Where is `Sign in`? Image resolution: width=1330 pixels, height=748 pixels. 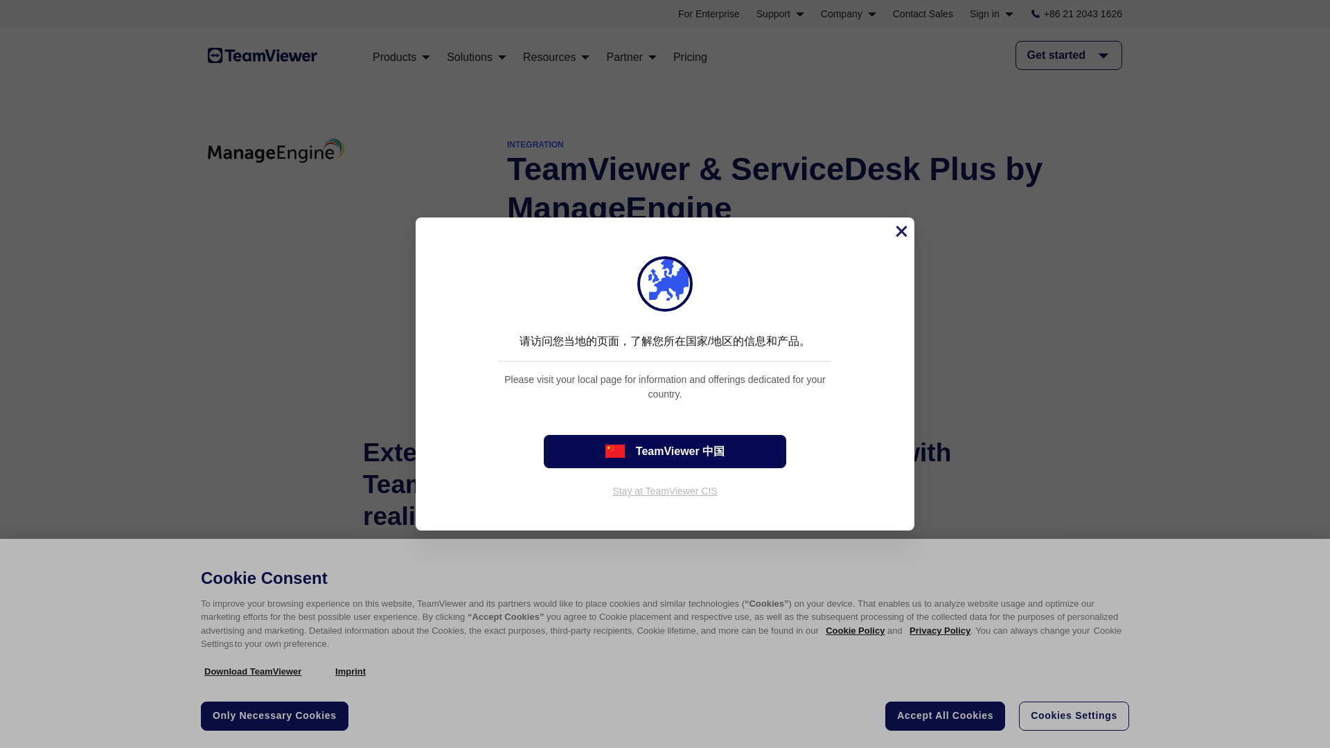 Sign in is located at coordinates (991, 14).